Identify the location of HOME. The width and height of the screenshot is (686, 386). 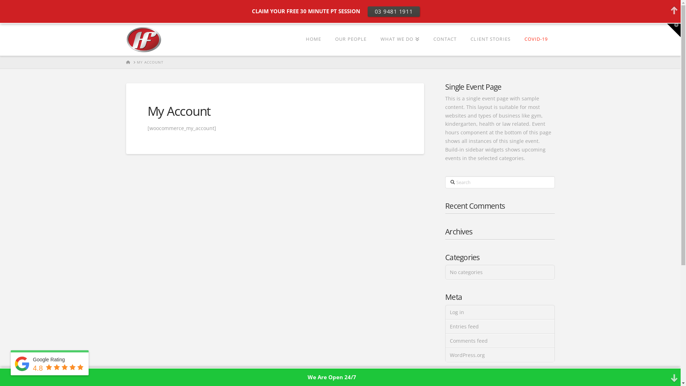
(313, 39).